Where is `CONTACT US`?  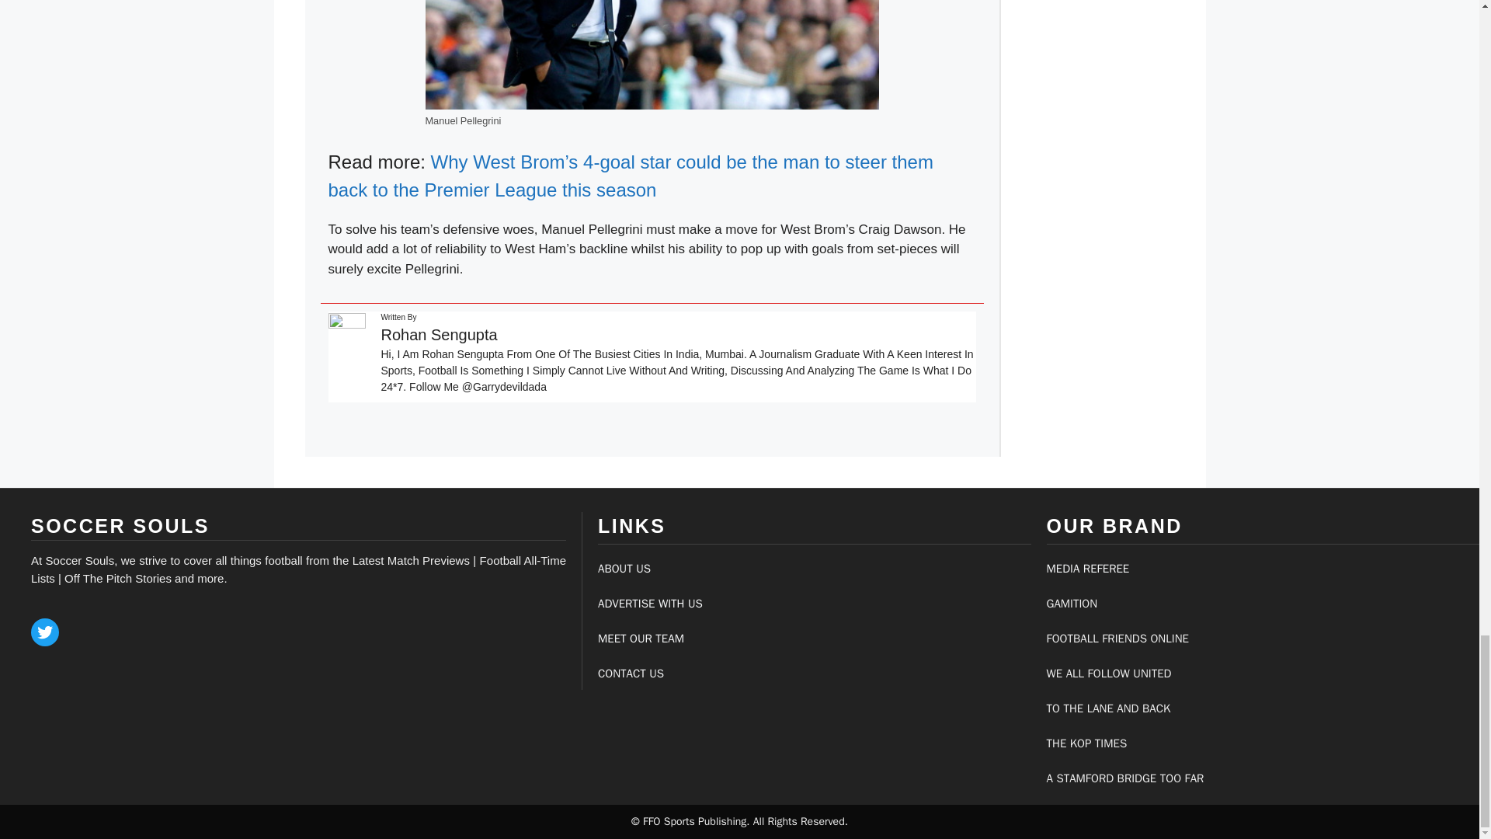
CONTACT US is located at coordinates (631, 673).